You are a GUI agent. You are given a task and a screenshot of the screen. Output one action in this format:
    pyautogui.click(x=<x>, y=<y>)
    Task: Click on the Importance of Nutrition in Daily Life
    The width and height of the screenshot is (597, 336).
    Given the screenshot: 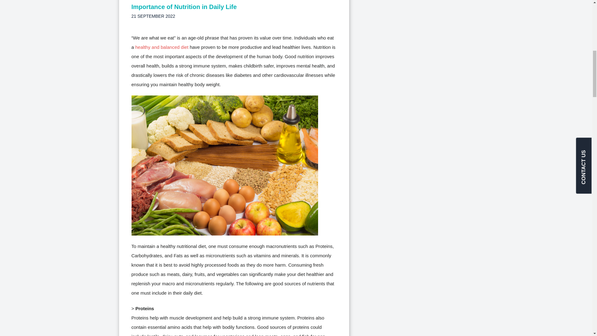 What is the action you would take?
    pyautogui.click(x=184, y=6)
    